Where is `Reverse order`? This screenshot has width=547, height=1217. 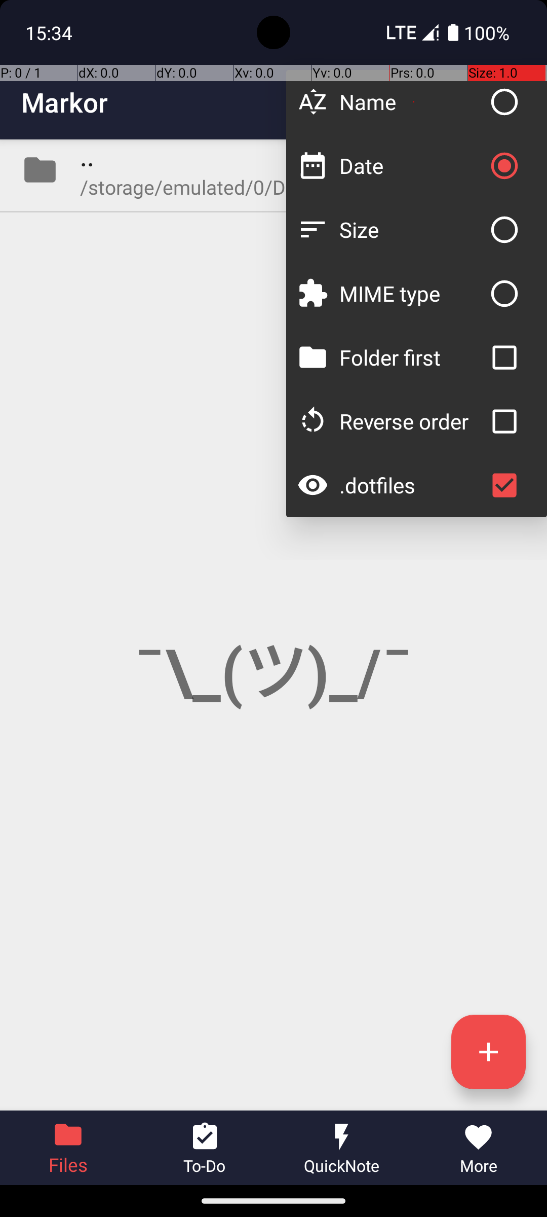 Reverse order is located at coordinates (411, 421).